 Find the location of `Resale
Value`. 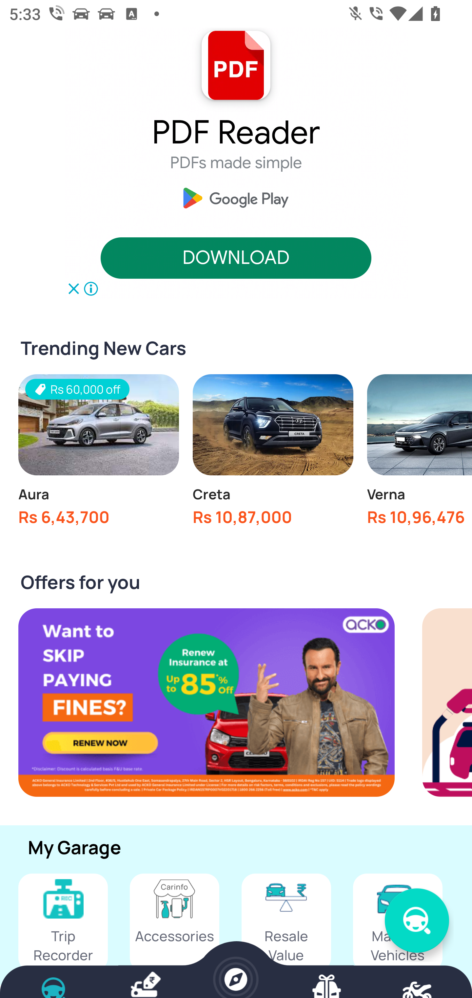

Resale
Value is located at coordinates (286, 922).